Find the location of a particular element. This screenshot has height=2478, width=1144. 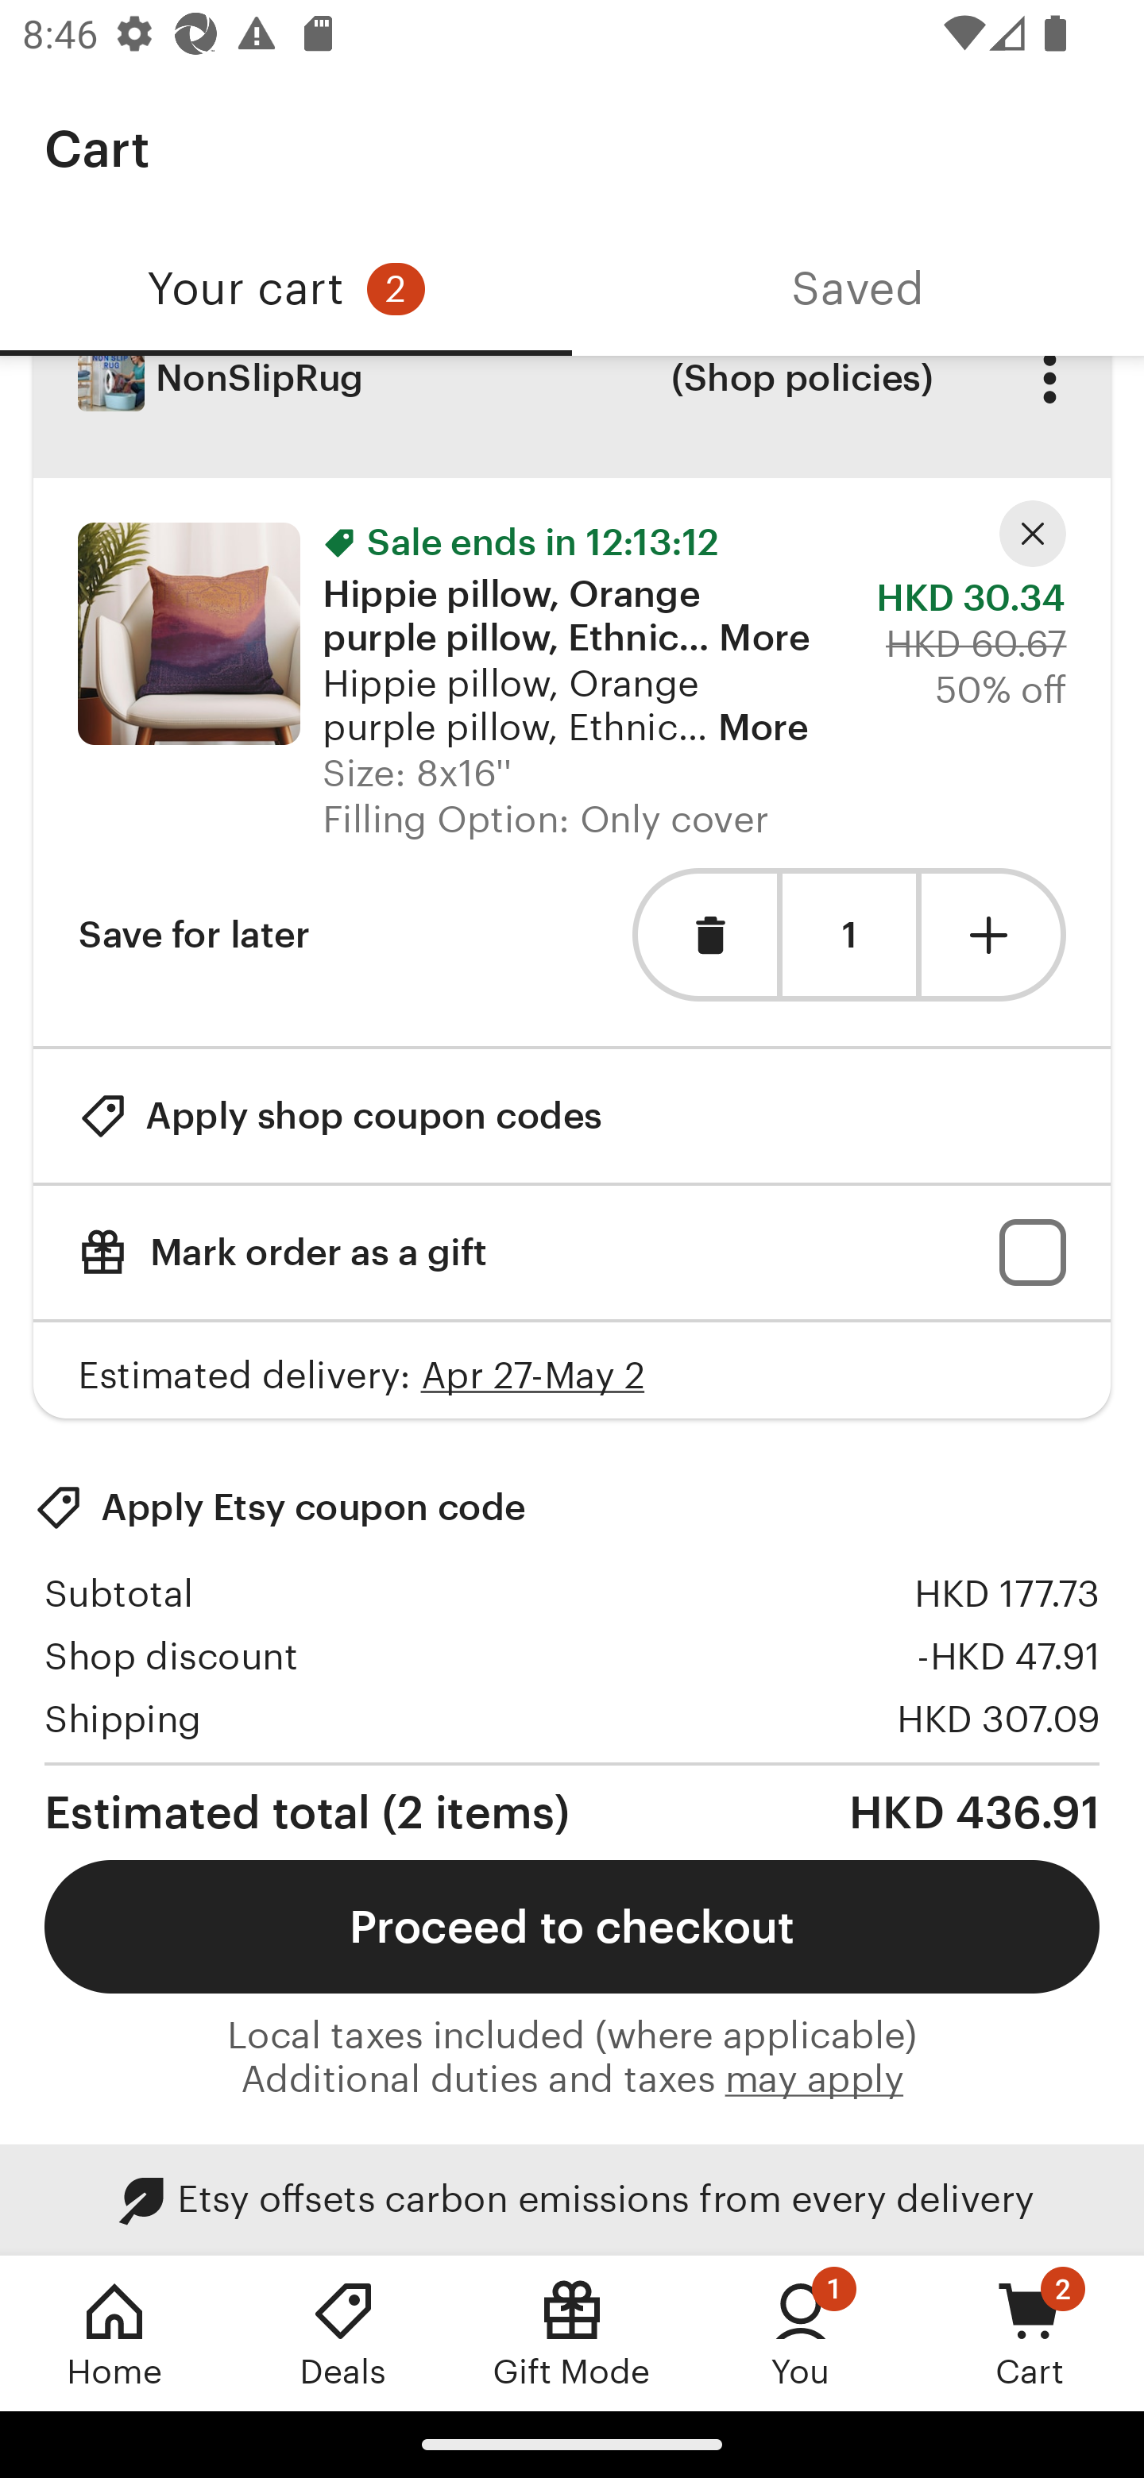

You, 1 new notification You is located at coordinates (801, 2333).